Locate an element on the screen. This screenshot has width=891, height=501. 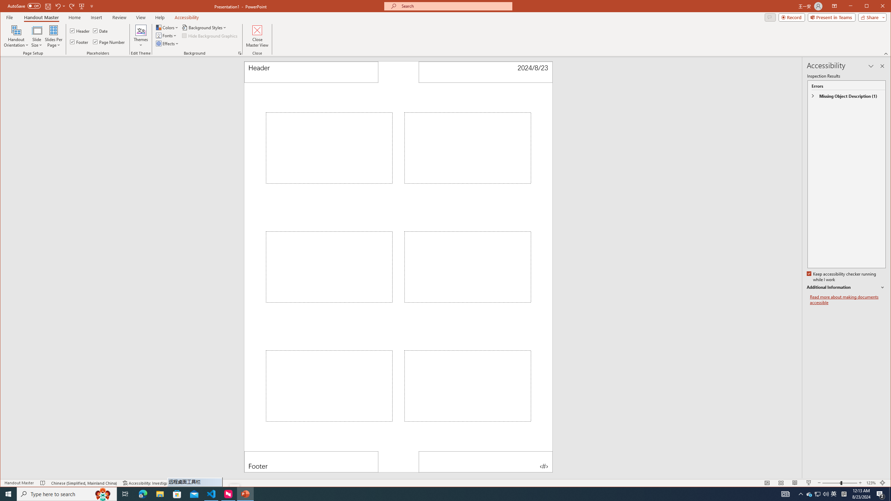
Themes is located at coordinates (141, 36).